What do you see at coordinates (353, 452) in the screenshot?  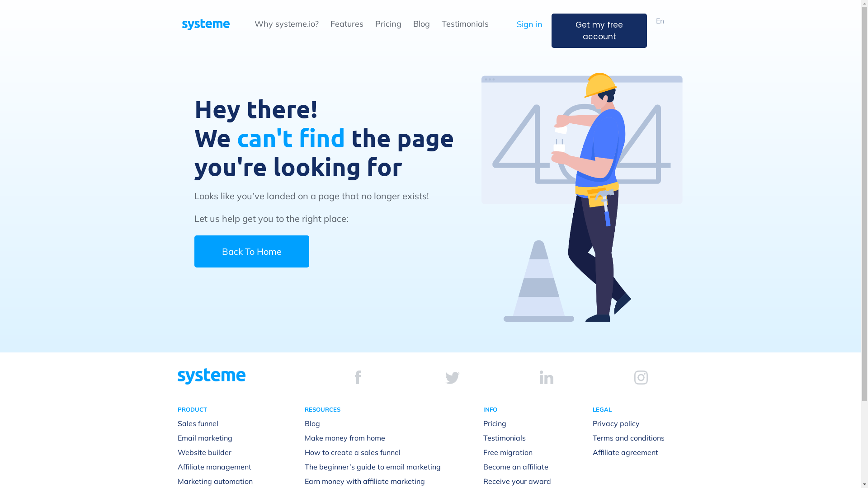 I see `How to create a sales funnel` at bounding box center [353, 452].